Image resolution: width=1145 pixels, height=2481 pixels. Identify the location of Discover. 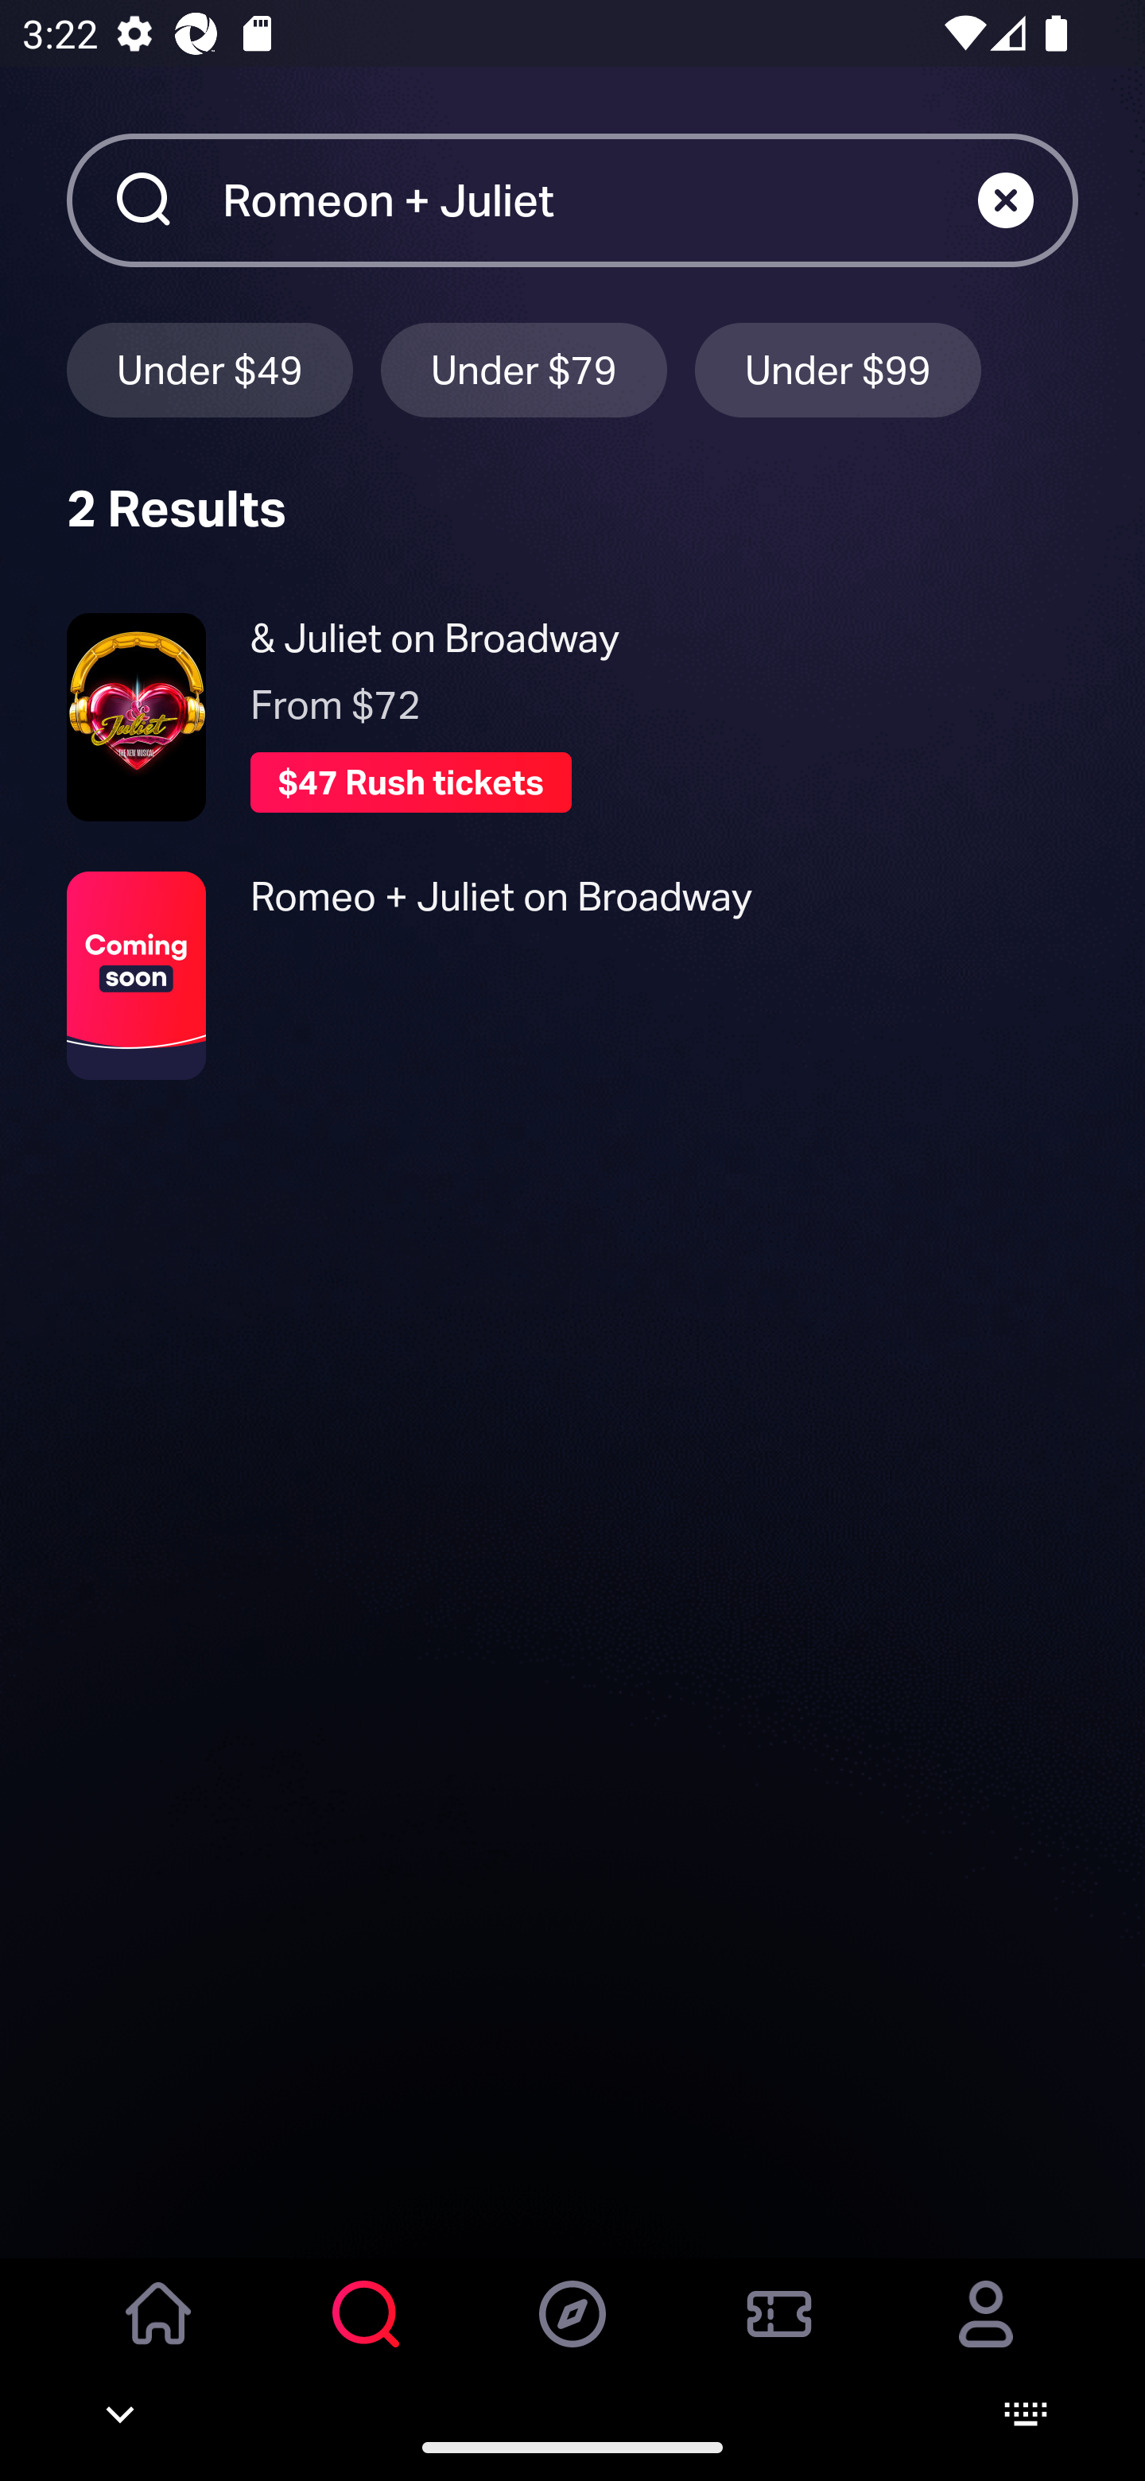
(572, 2335).